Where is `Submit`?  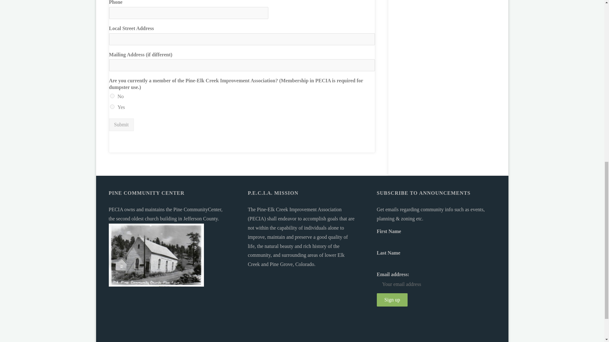 Submit is located at coordinates (121, 124).